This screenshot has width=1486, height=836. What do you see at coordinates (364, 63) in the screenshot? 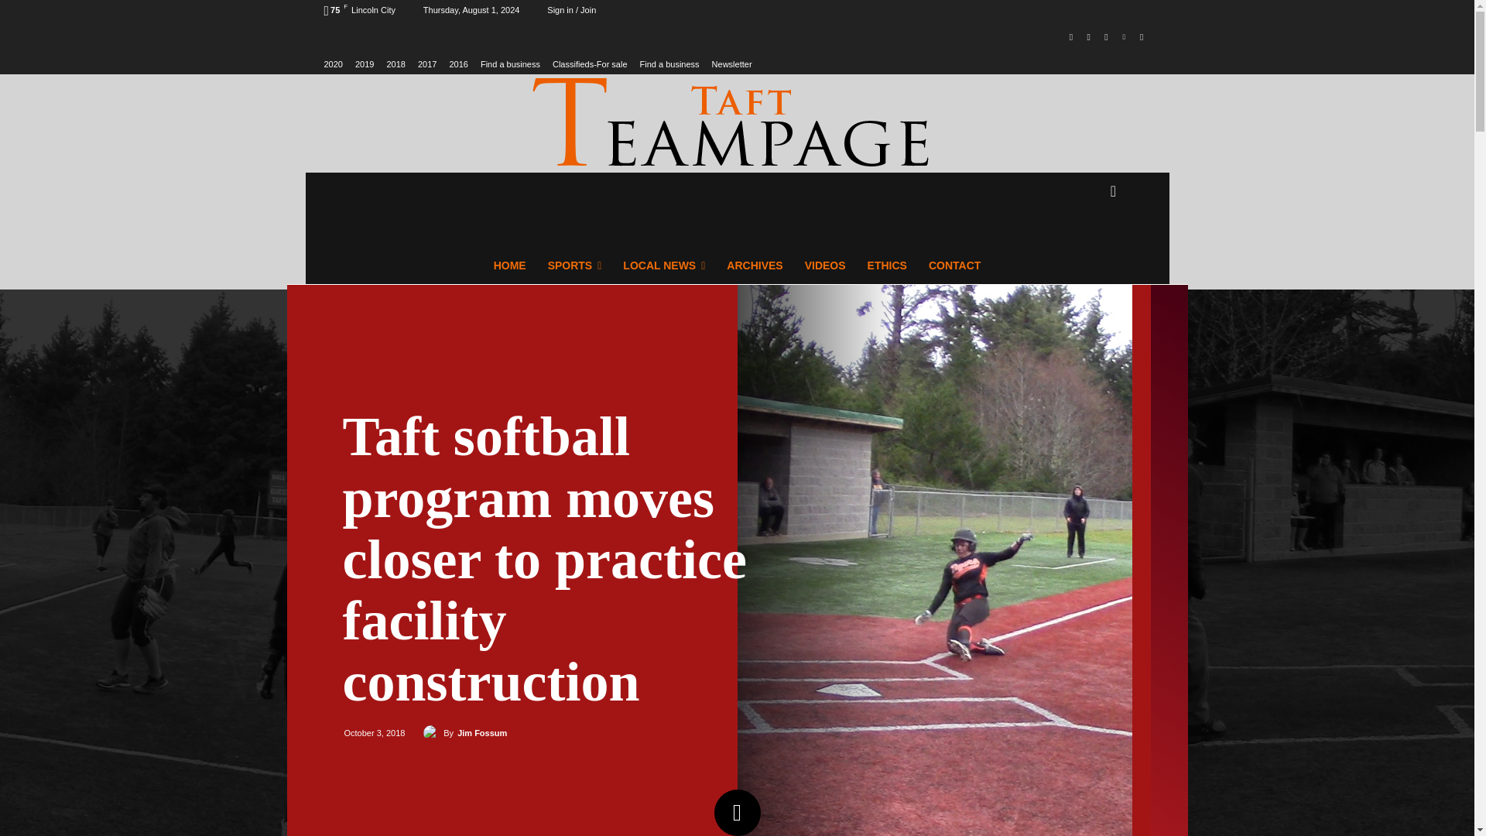
I see `2019` at bounding box center [364, 63].